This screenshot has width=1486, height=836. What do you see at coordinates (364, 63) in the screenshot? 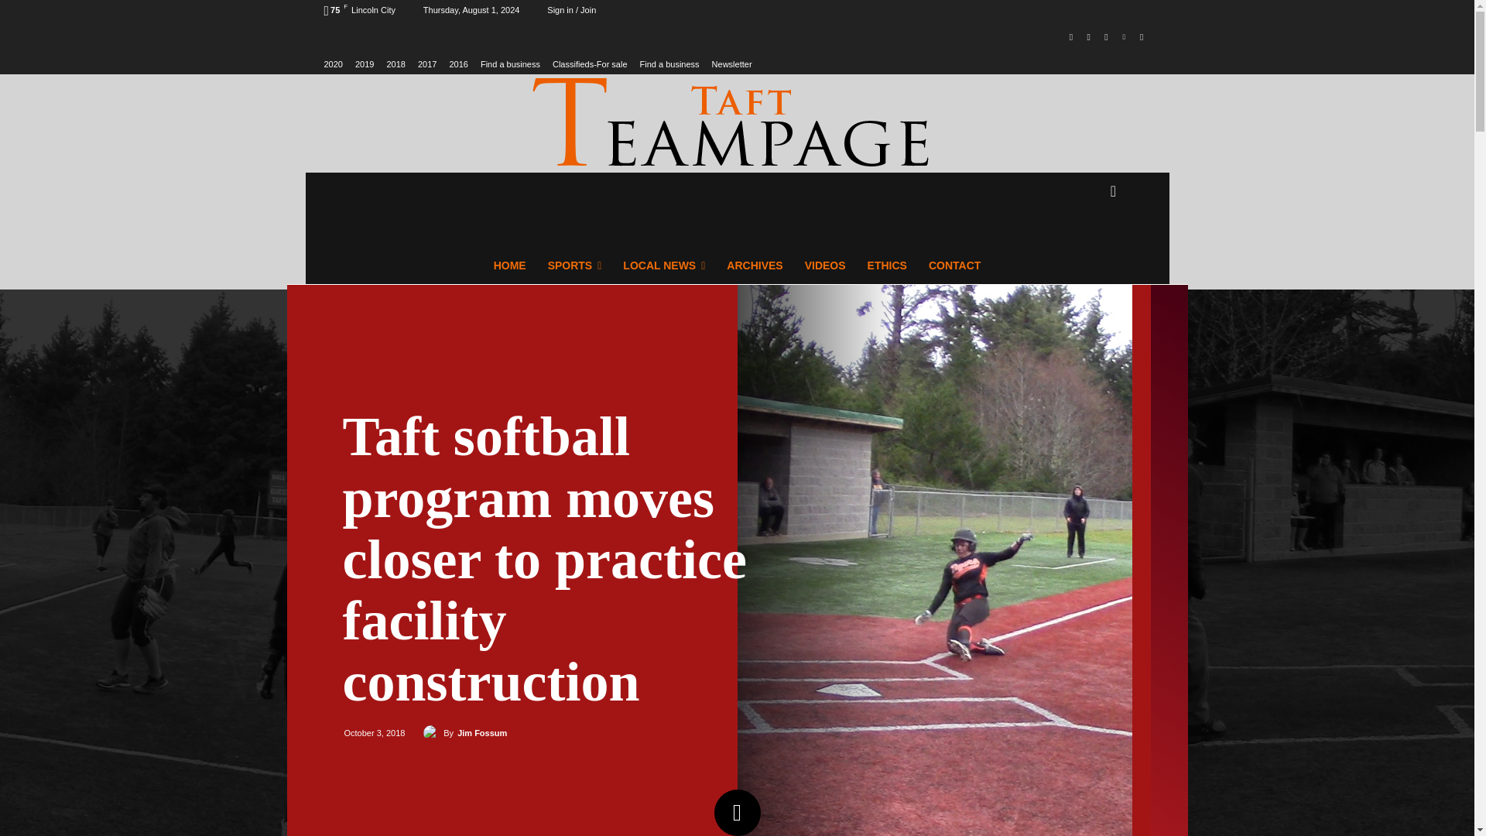
I see `2019` at bounding box center [364, 63].